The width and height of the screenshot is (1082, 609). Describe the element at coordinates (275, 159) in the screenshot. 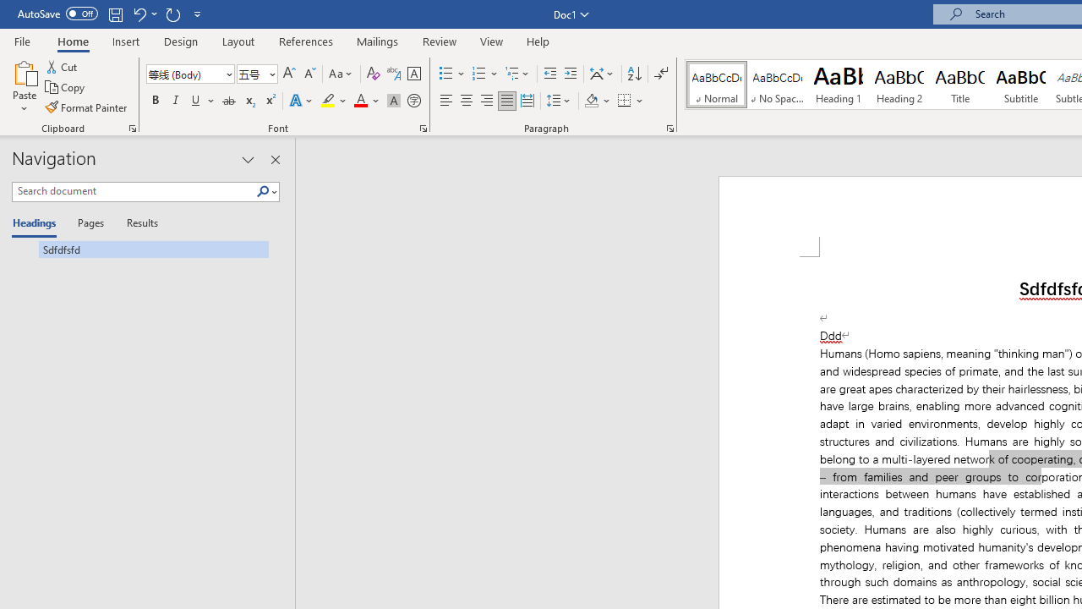

I see `Close pane` at that location.